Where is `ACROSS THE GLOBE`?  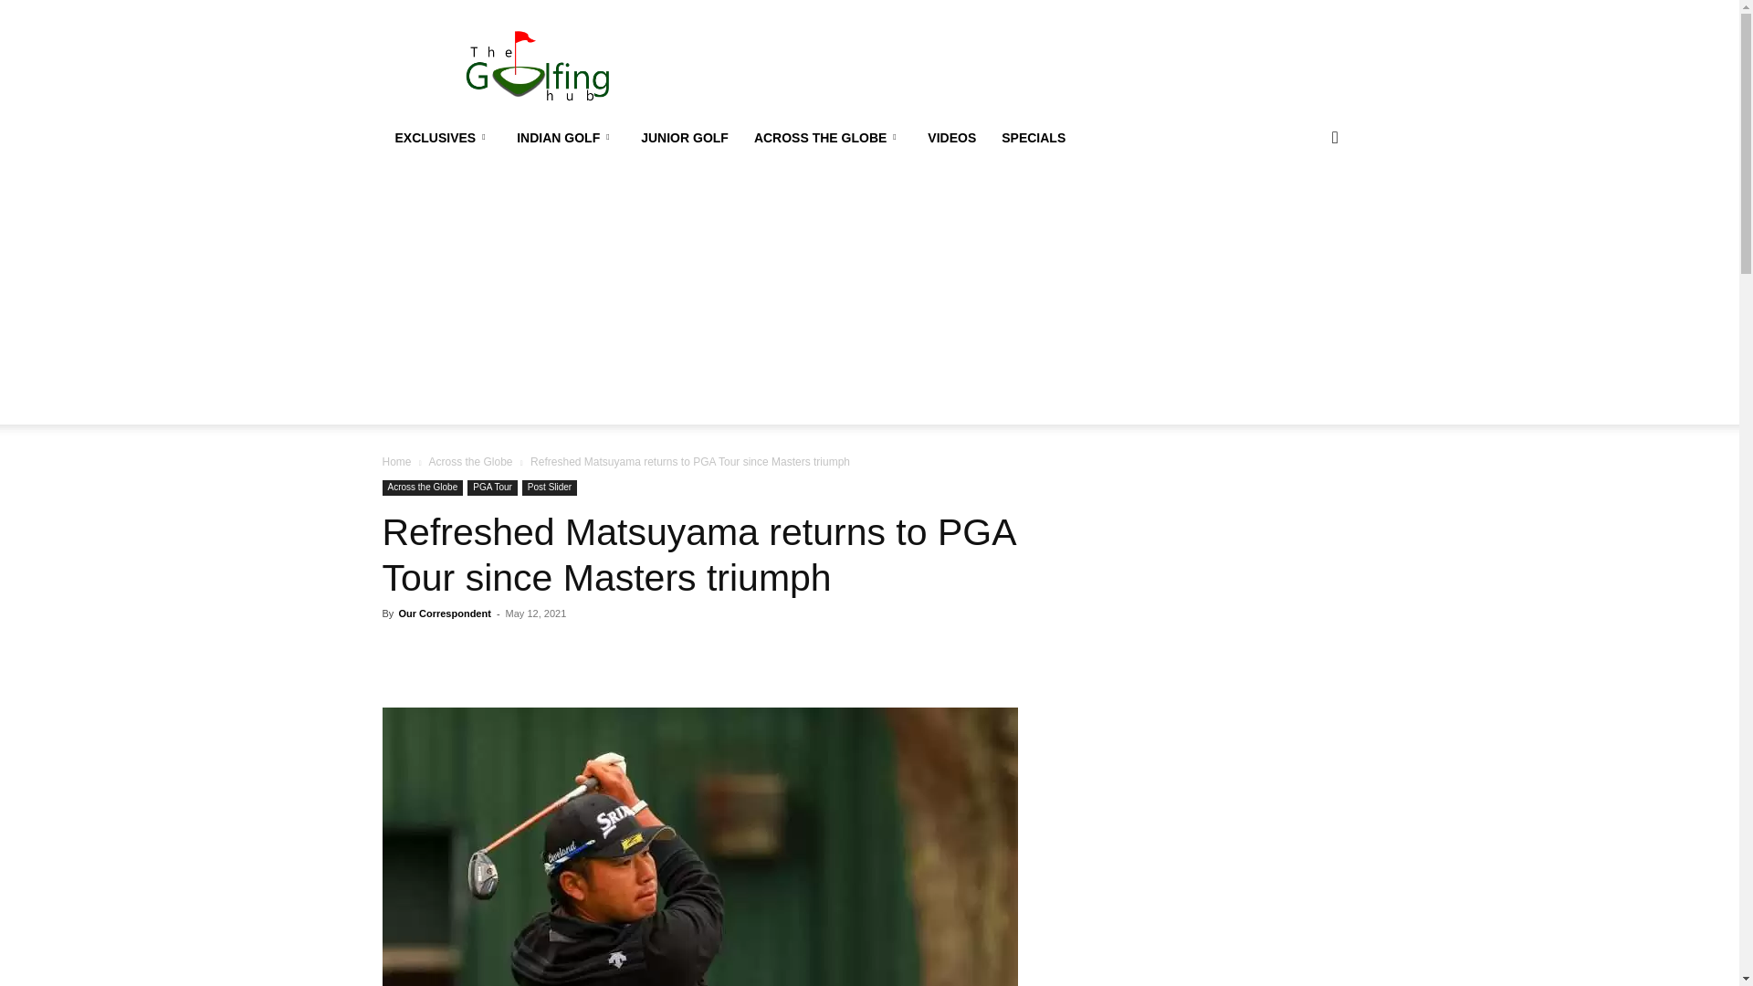 ACROSS THE GLOBE is located at coordinates (828, 137).